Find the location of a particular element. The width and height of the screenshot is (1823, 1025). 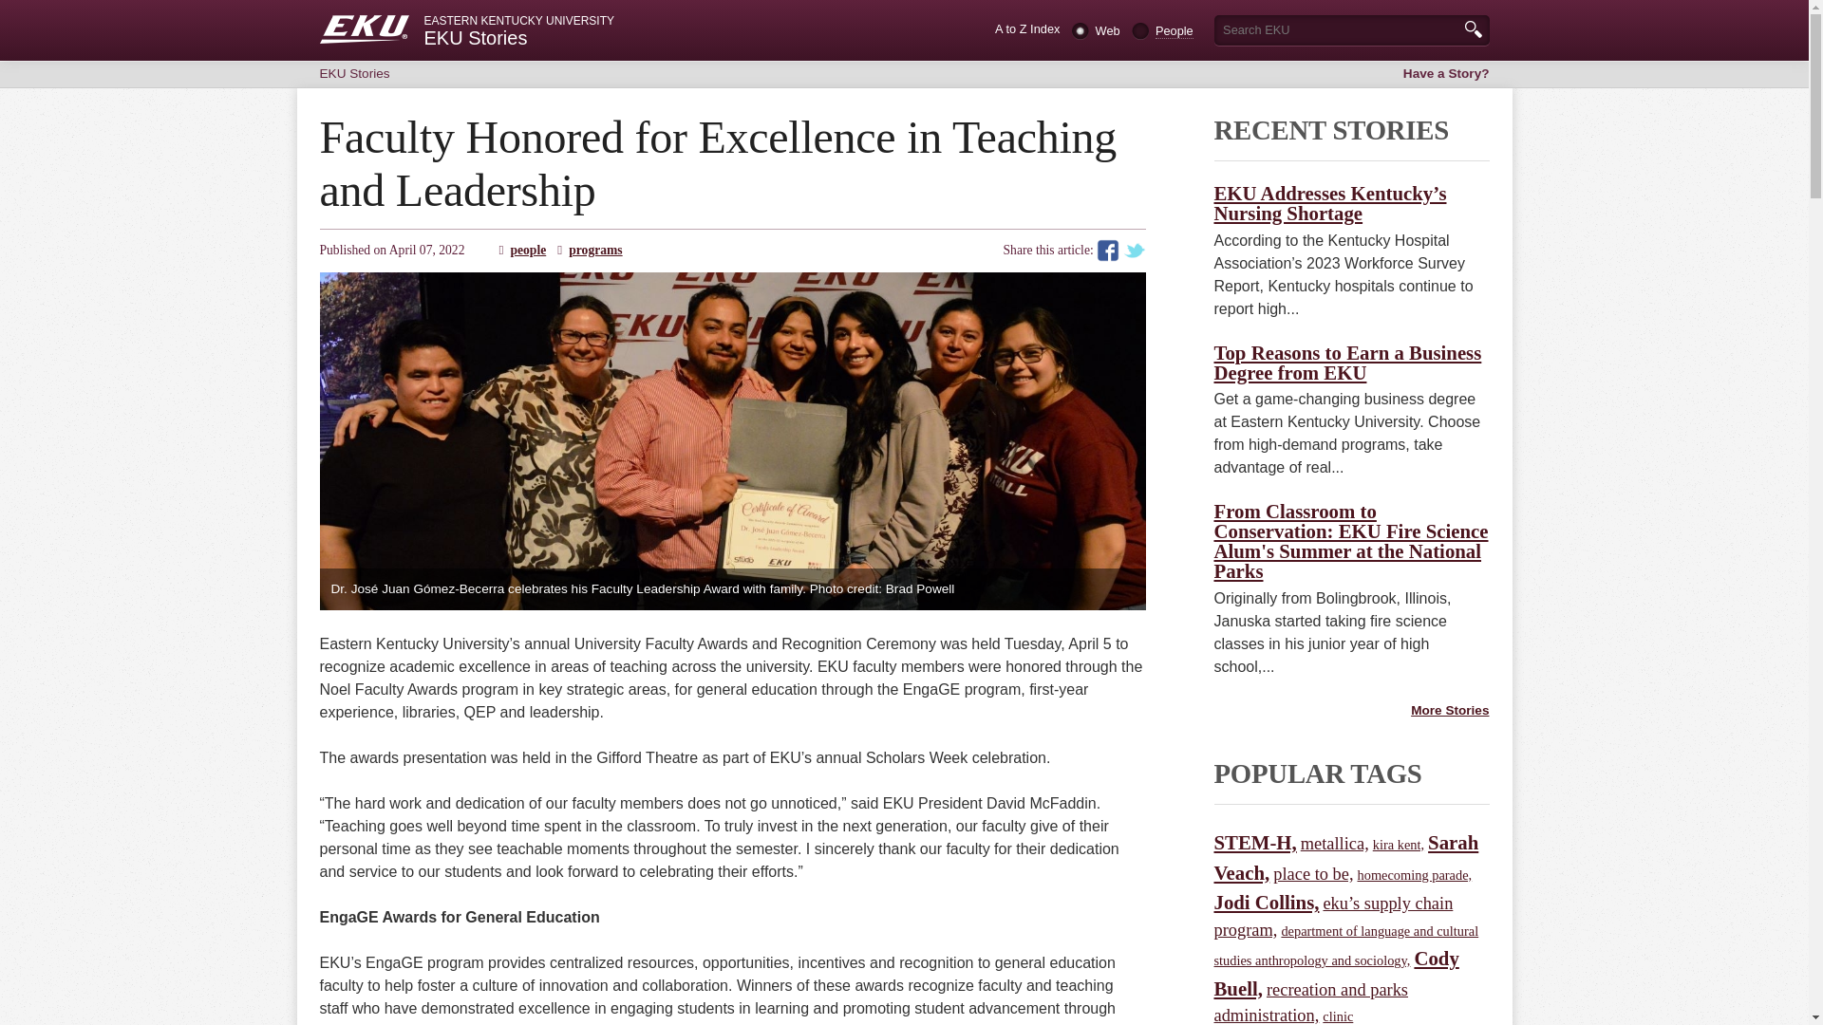

Share this story on Facebook is located at coordinates (1107, 251).